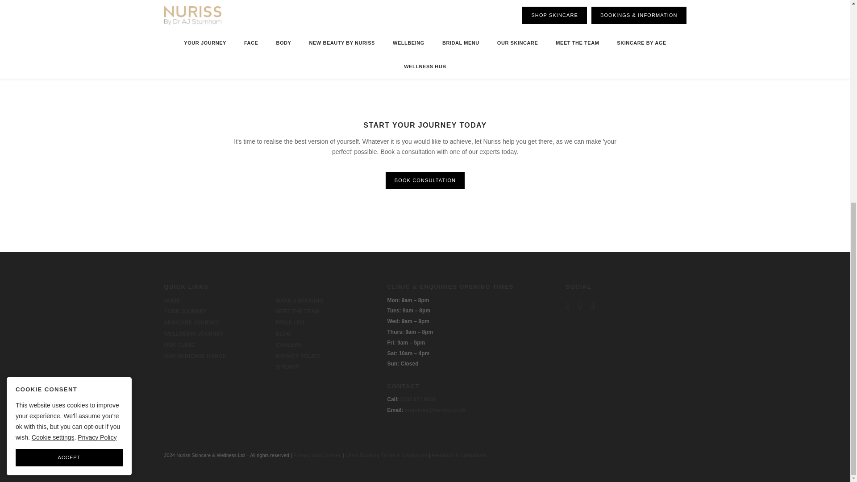 The height and width of the screenshot is (482, 857). Describe the element at coordinates (195, 356) in the screenshot. I see `Our Skincare Range` at that location.